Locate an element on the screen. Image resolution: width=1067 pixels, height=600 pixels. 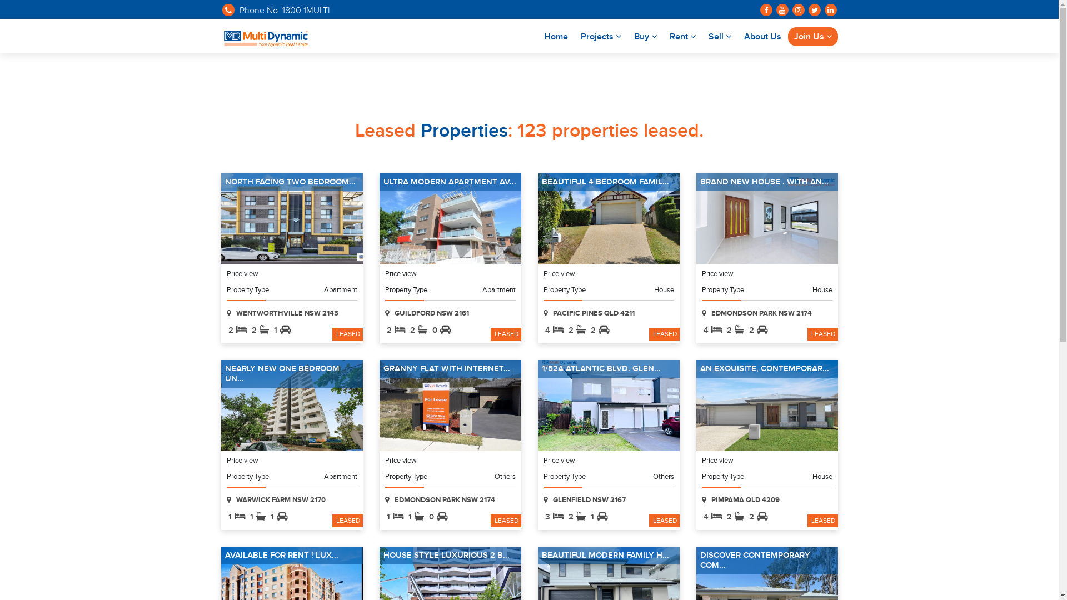
Phone No: 1800 1MULTI is located at coordinates (276, 12).